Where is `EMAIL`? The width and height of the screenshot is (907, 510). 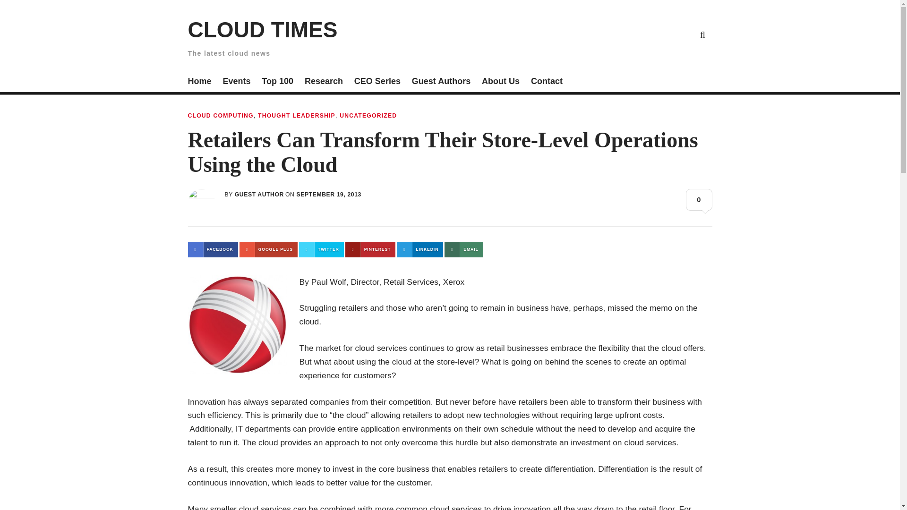
EMAIL is located at coordinates (463, 249).